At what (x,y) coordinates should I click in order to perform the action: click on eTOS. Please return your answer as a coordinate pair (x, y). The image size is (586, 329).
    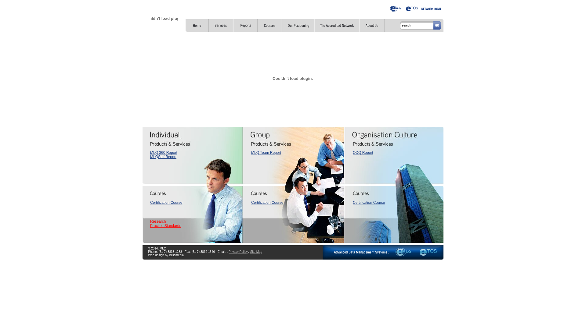
    Looking at the image, I should click on (412, 9).